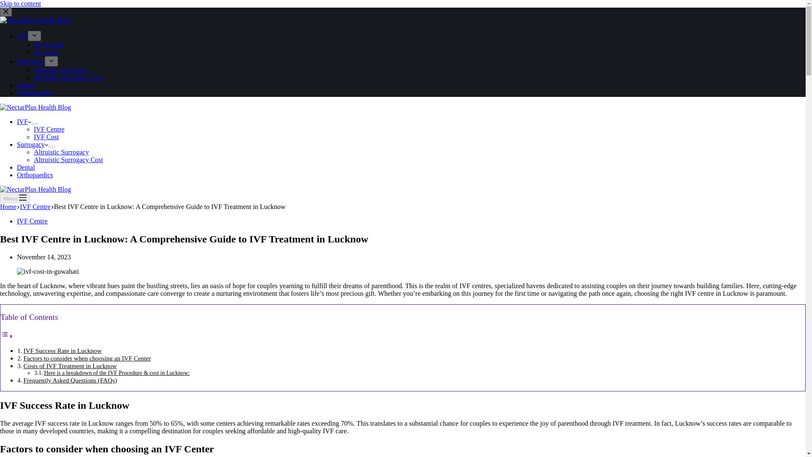 This screenshot has width=812, height=457. Describe the element at coordinates (61, 152) in the screenshot. I see `Altruistic Surrogacy` at that location.